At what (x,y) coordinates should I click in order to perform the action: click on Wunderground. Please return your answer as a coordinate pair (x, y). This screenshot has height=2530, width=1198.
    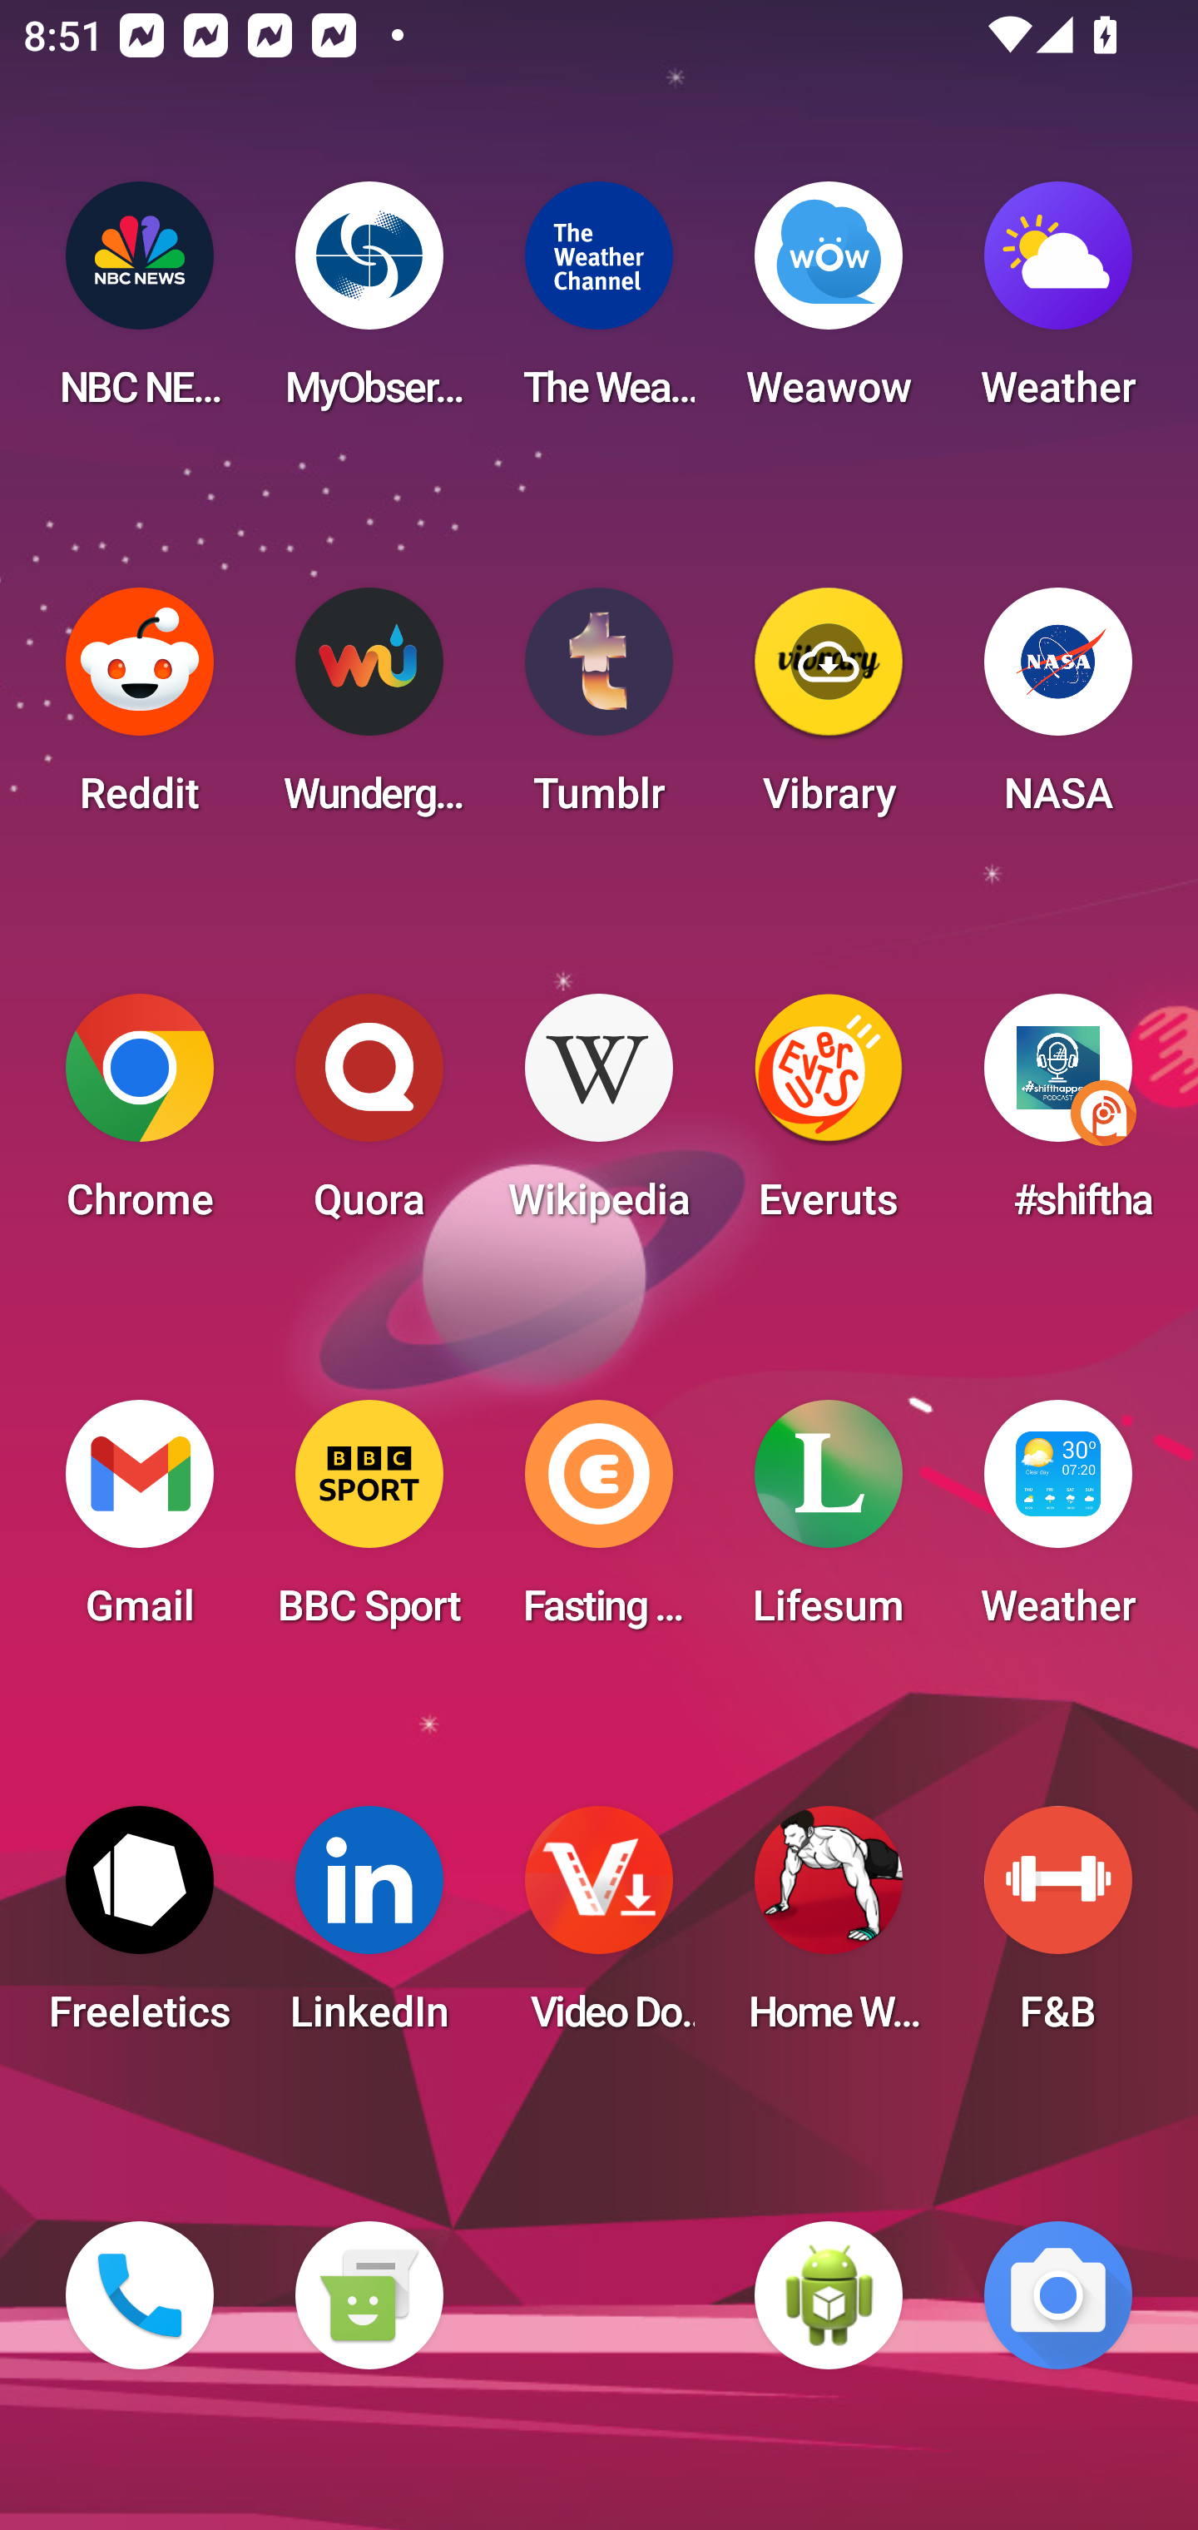
    Looking at the image, I should click on (369, 711).